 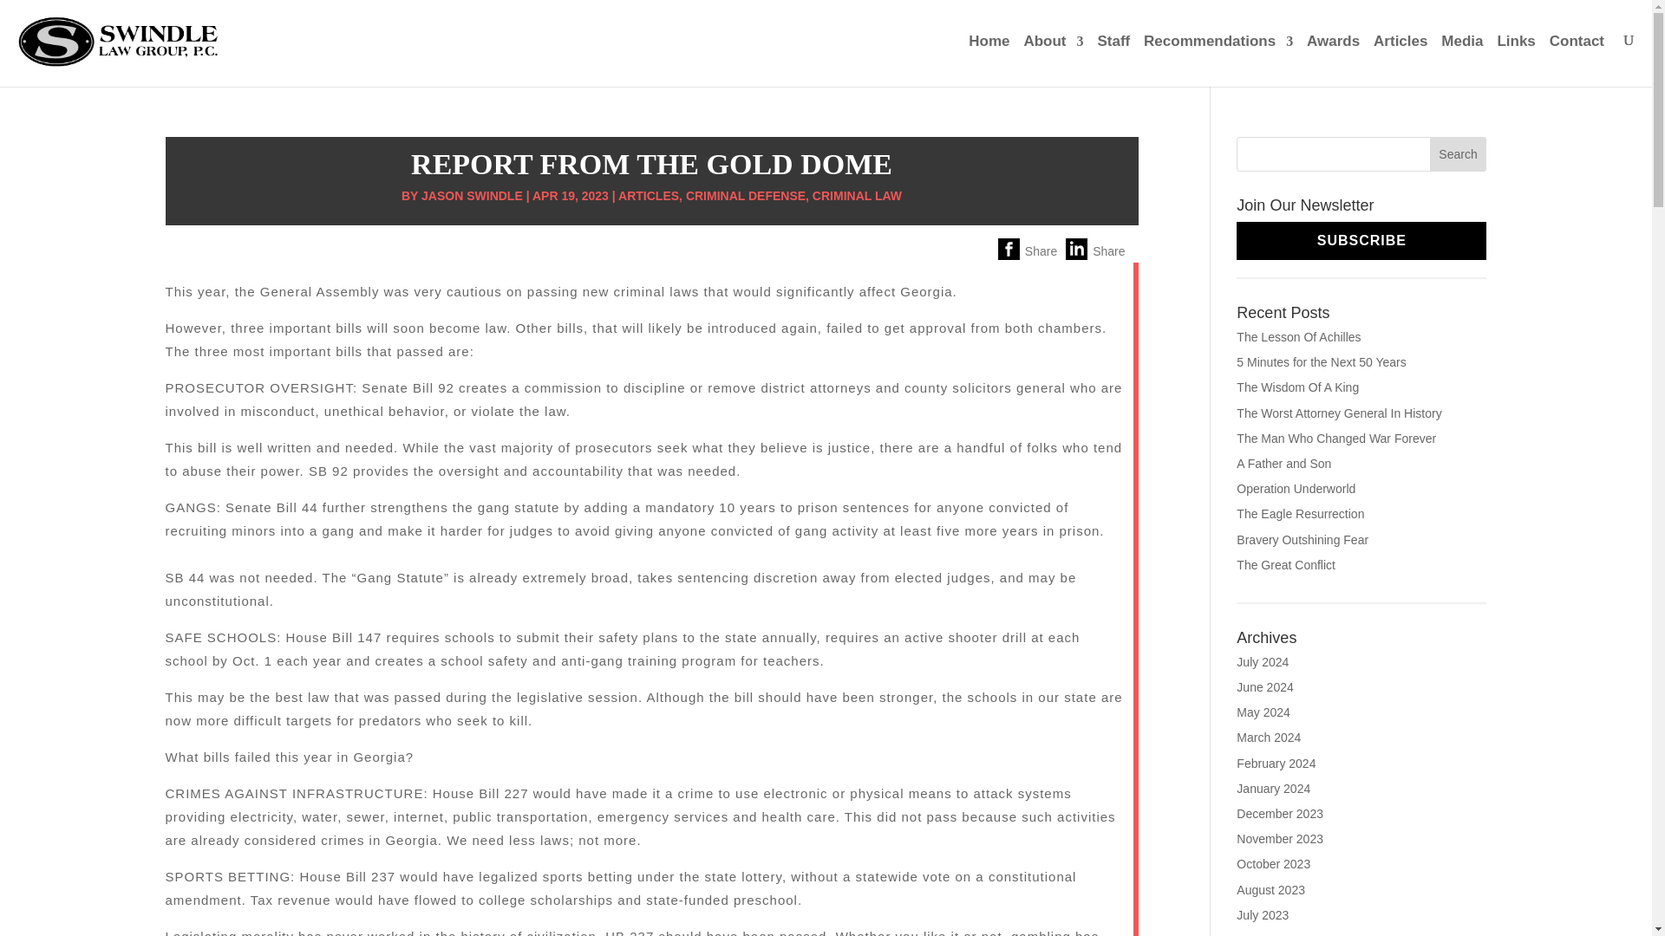 I want to click on About, so click(x=1053, y=57).